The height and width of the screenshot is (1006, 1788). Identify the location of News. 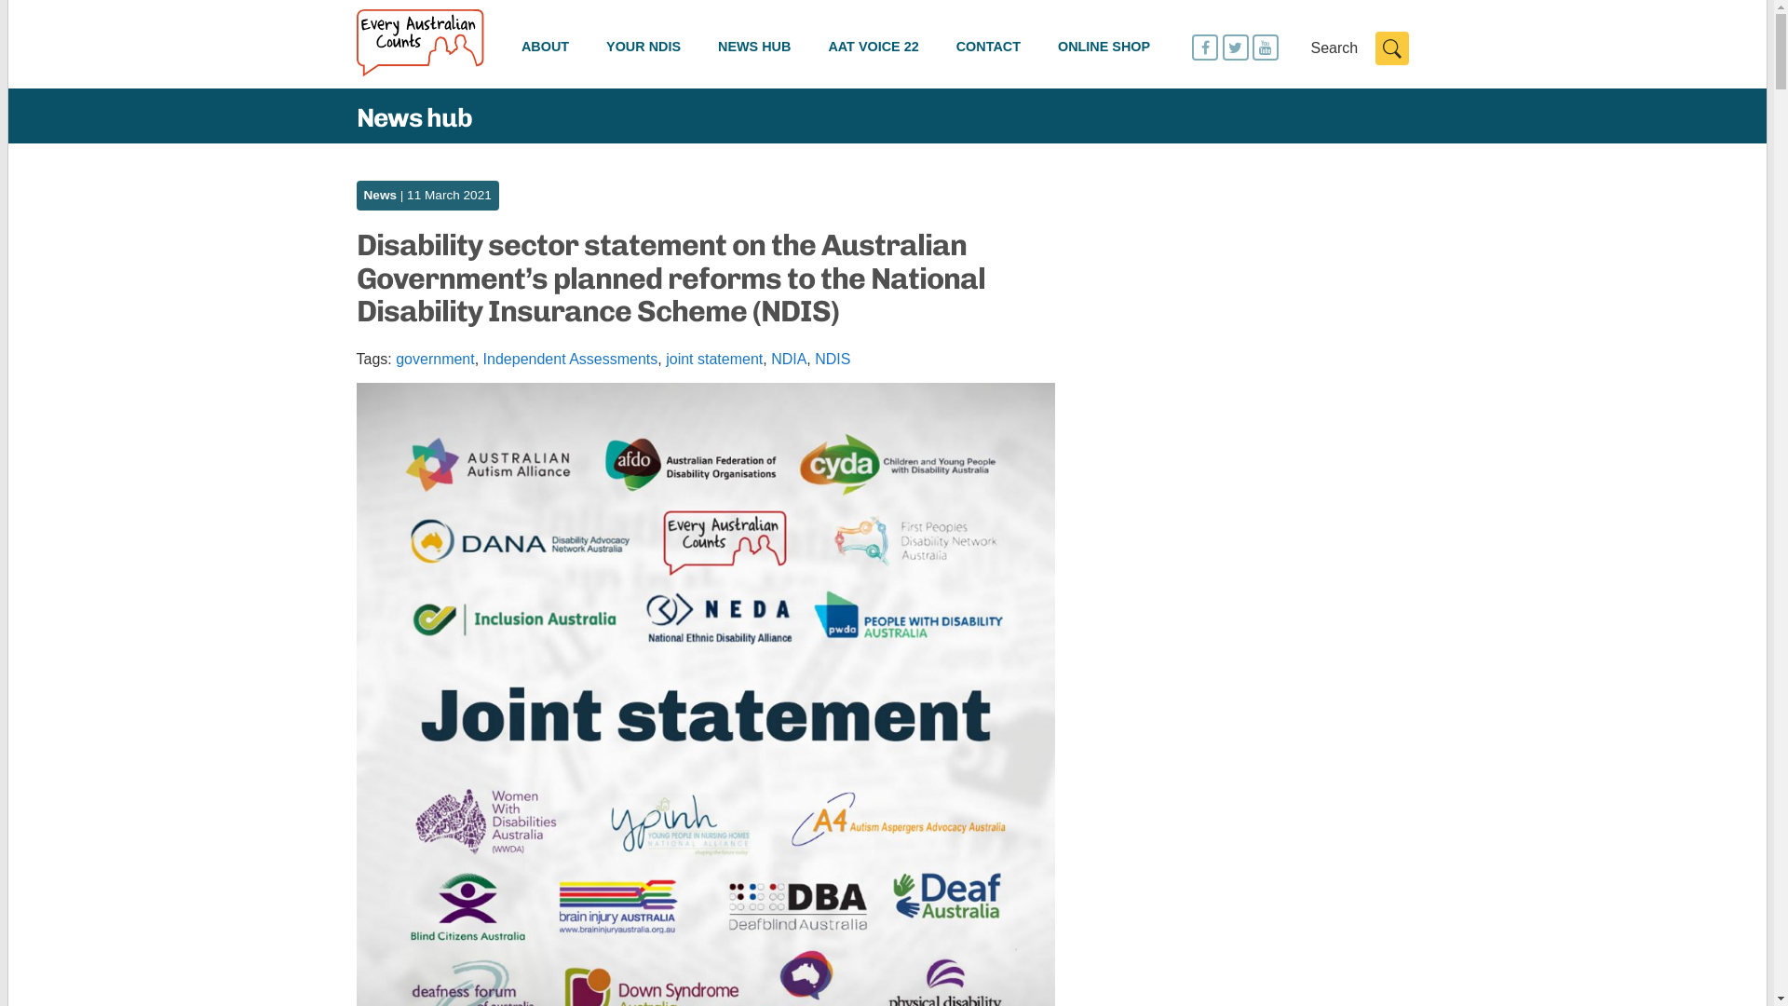
(380, 196).